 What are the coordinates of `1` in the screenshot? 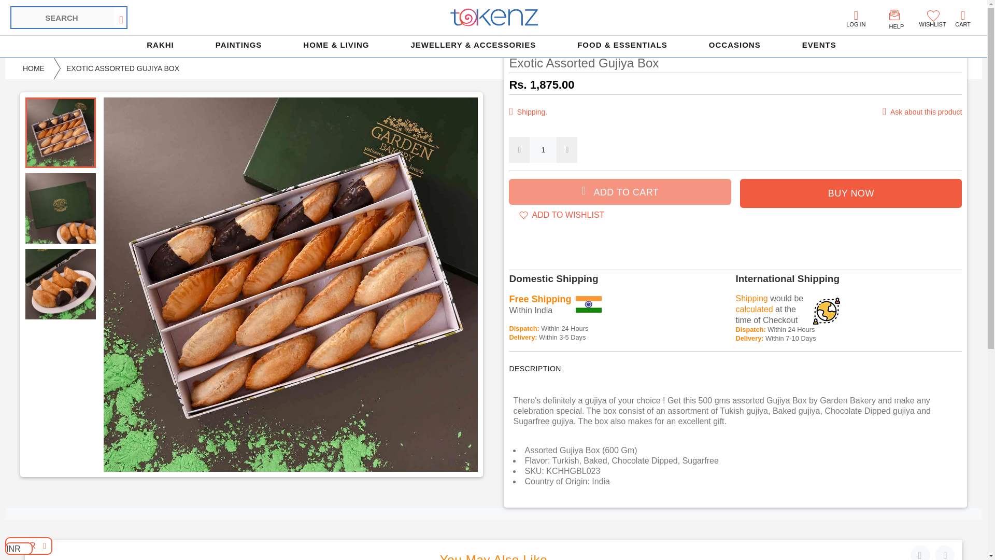 It's located at (543, 149).